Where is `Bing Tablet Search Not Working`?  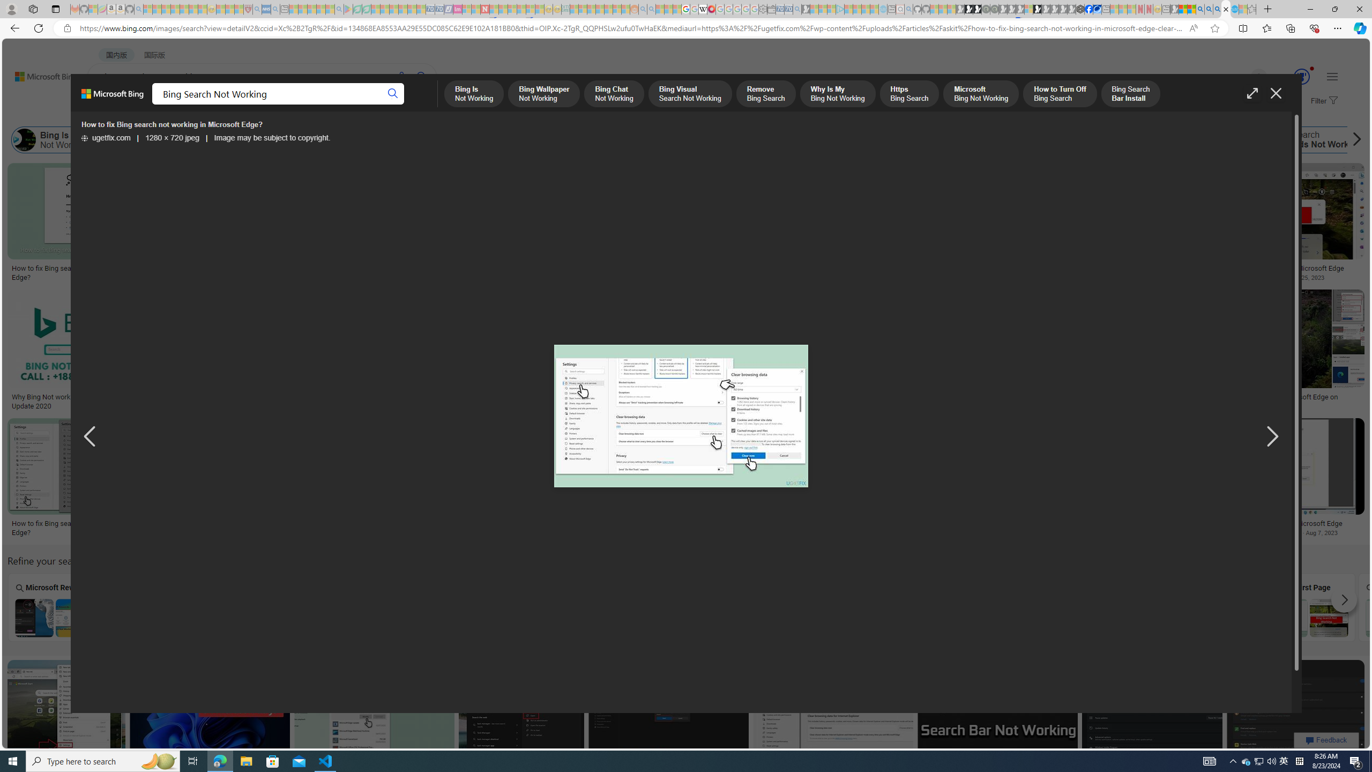
Bing Tablet Search Not Working is located at coordinates (344, 618).